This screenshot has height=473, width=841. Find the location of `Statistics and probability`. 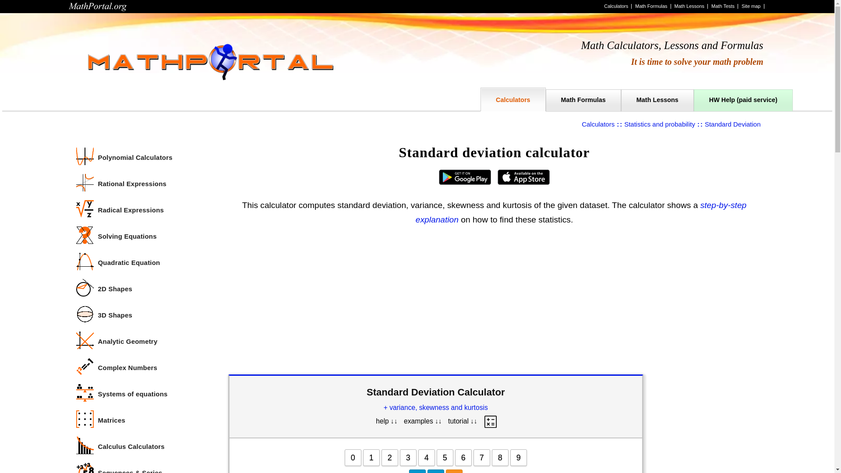

Statistics and probability is located at coordinates (660, 124).